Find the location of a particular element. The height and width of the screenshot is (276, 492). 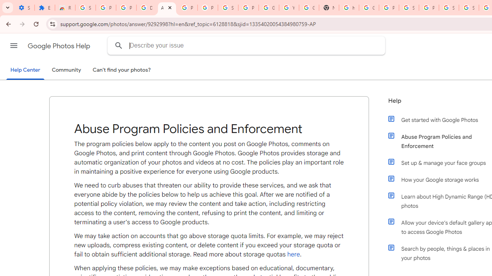

https://scholar.google.com/ is located at coordinates (349, 8).